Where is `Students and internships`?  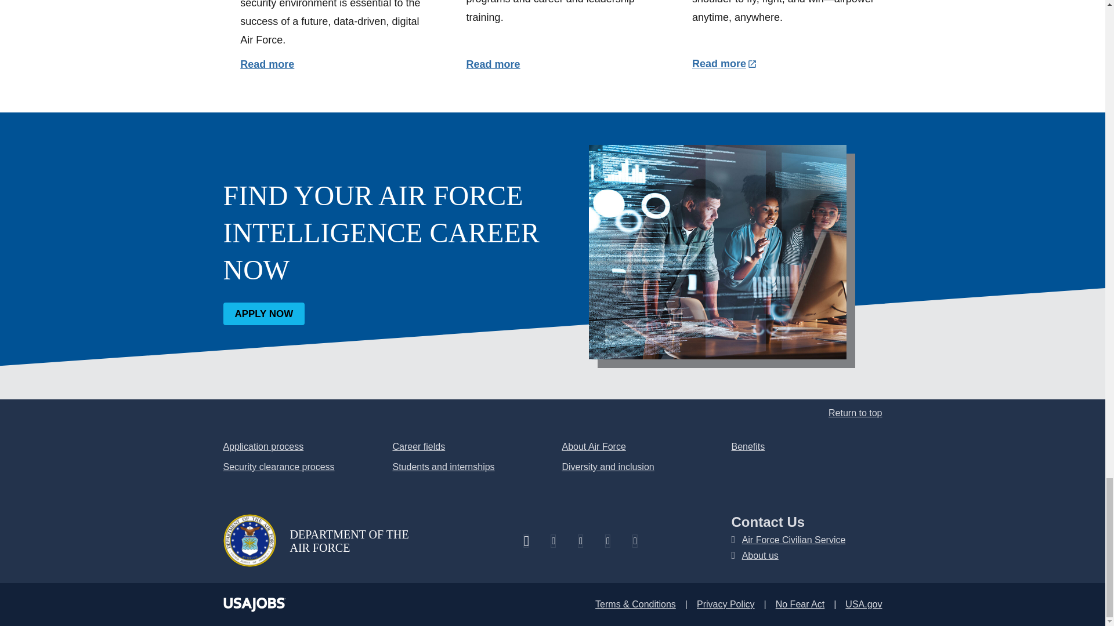
Students and internships is located at coordinates (443, 467).